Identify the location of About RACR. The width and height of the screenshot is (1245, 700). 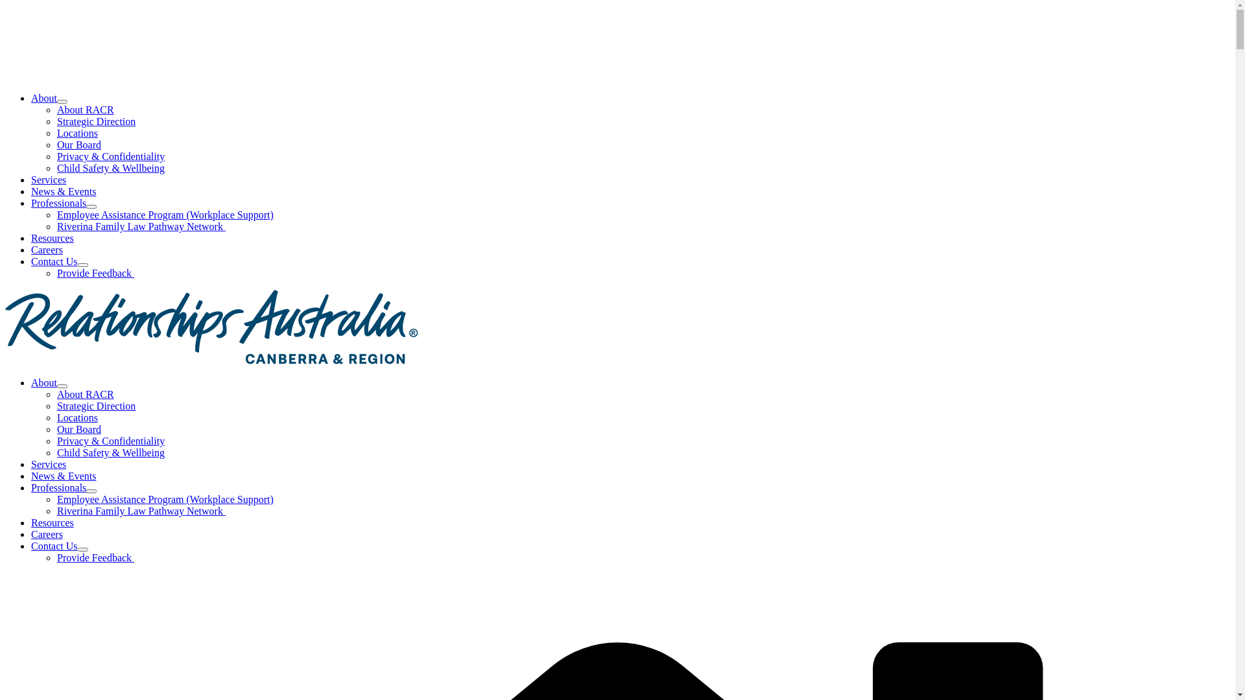
(86, 394).